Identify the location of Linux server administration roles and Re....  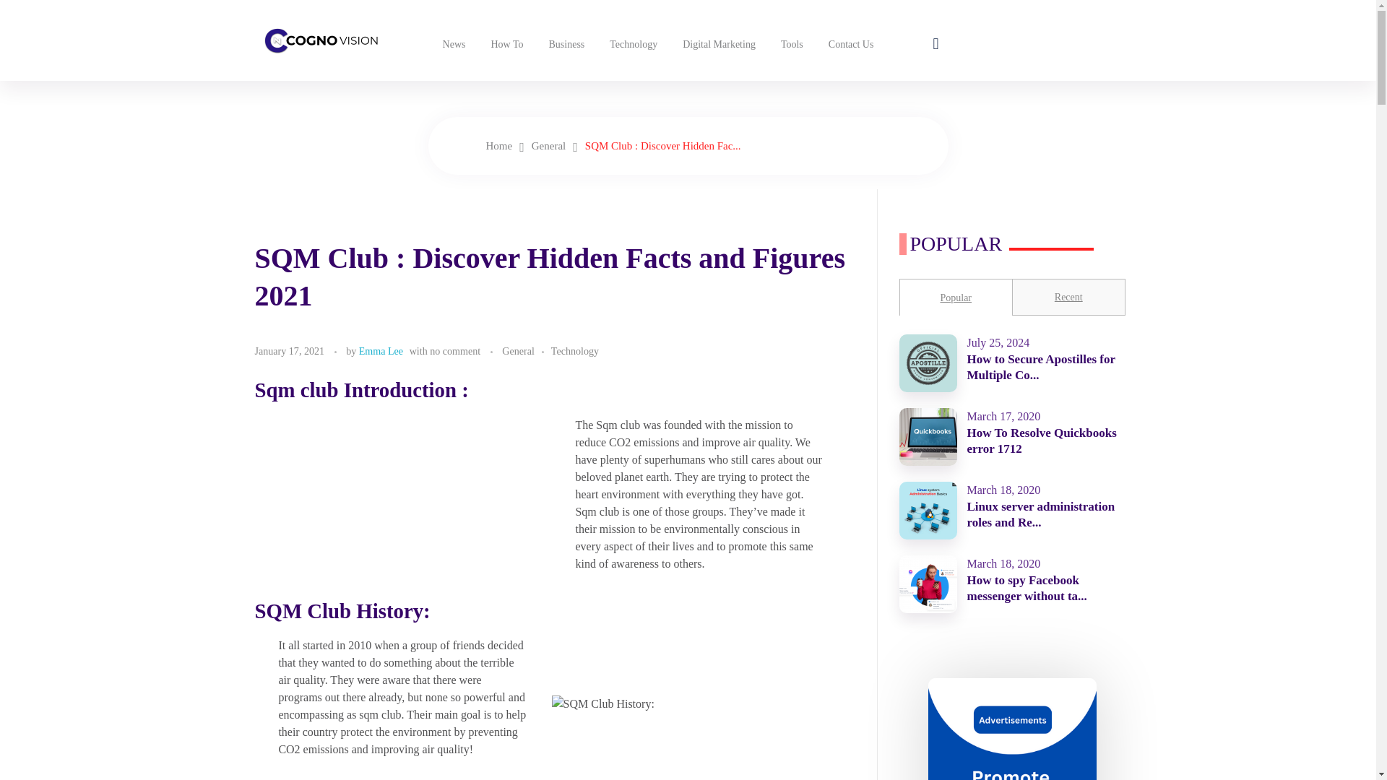
(1040, 514).